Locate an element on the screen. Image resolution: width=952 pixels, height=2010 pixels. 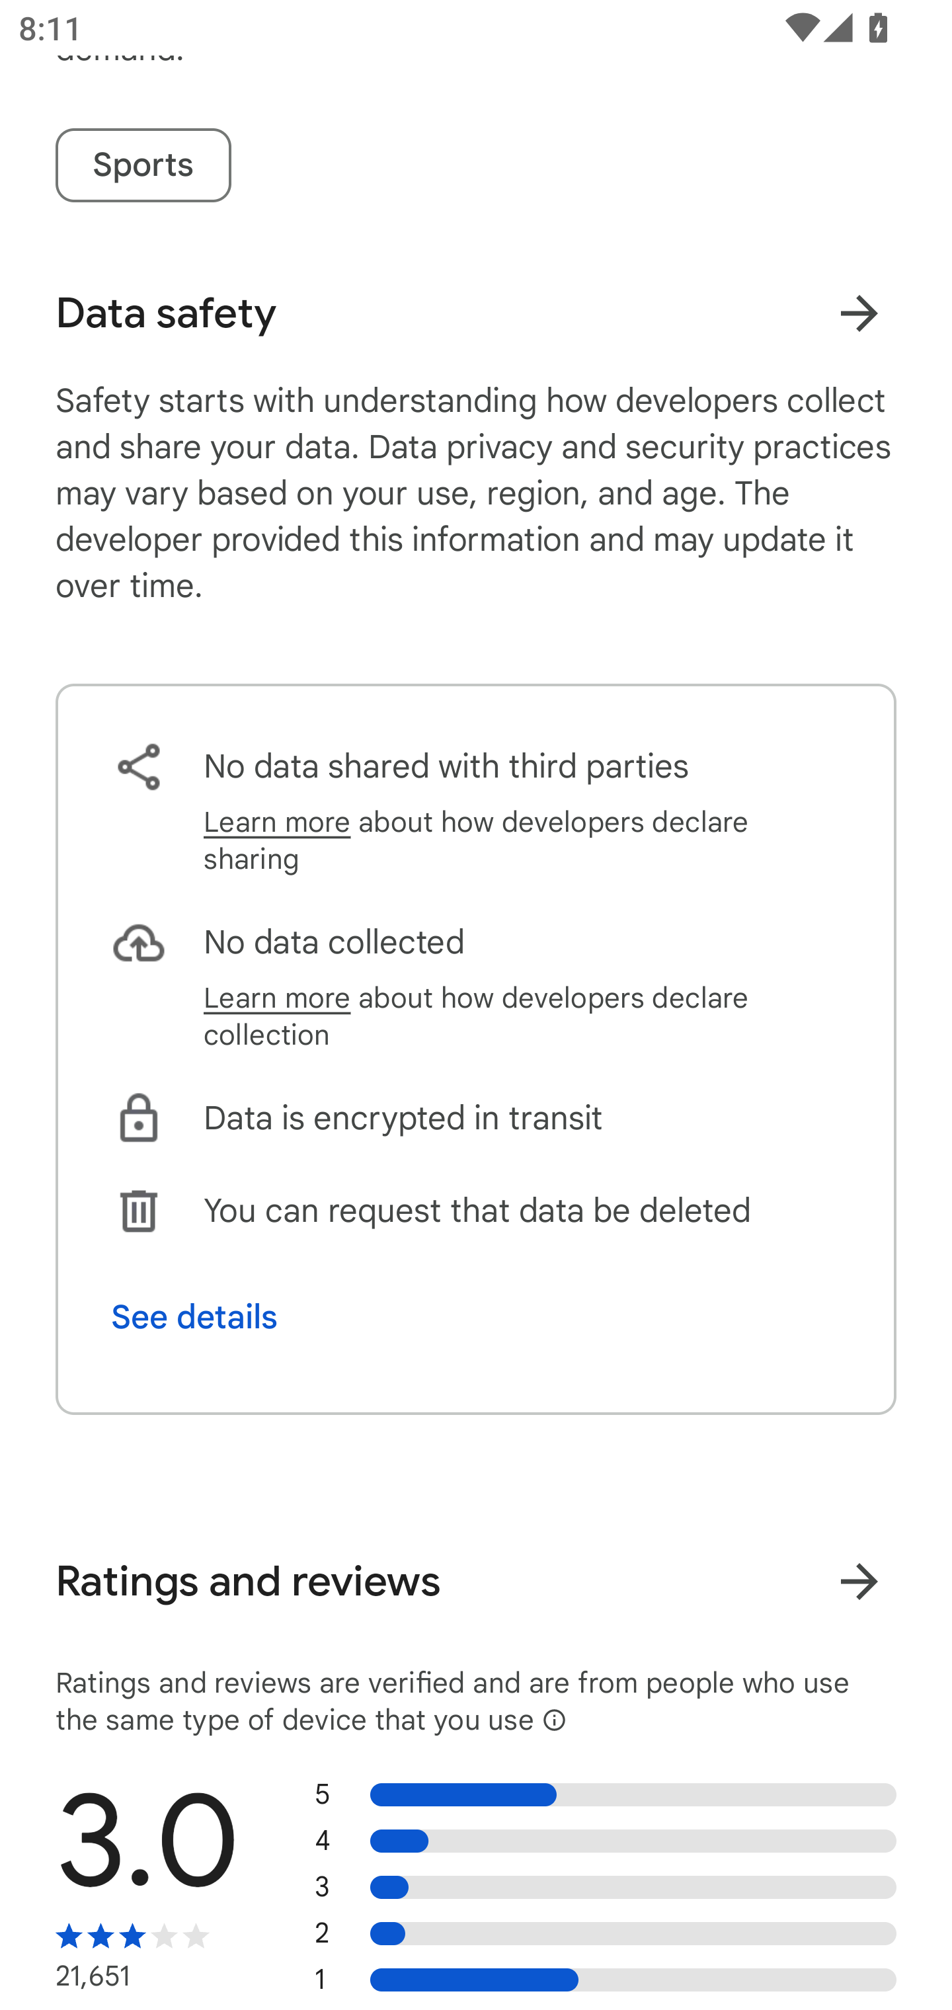
Sports tag is located at coordinates (143, 165).